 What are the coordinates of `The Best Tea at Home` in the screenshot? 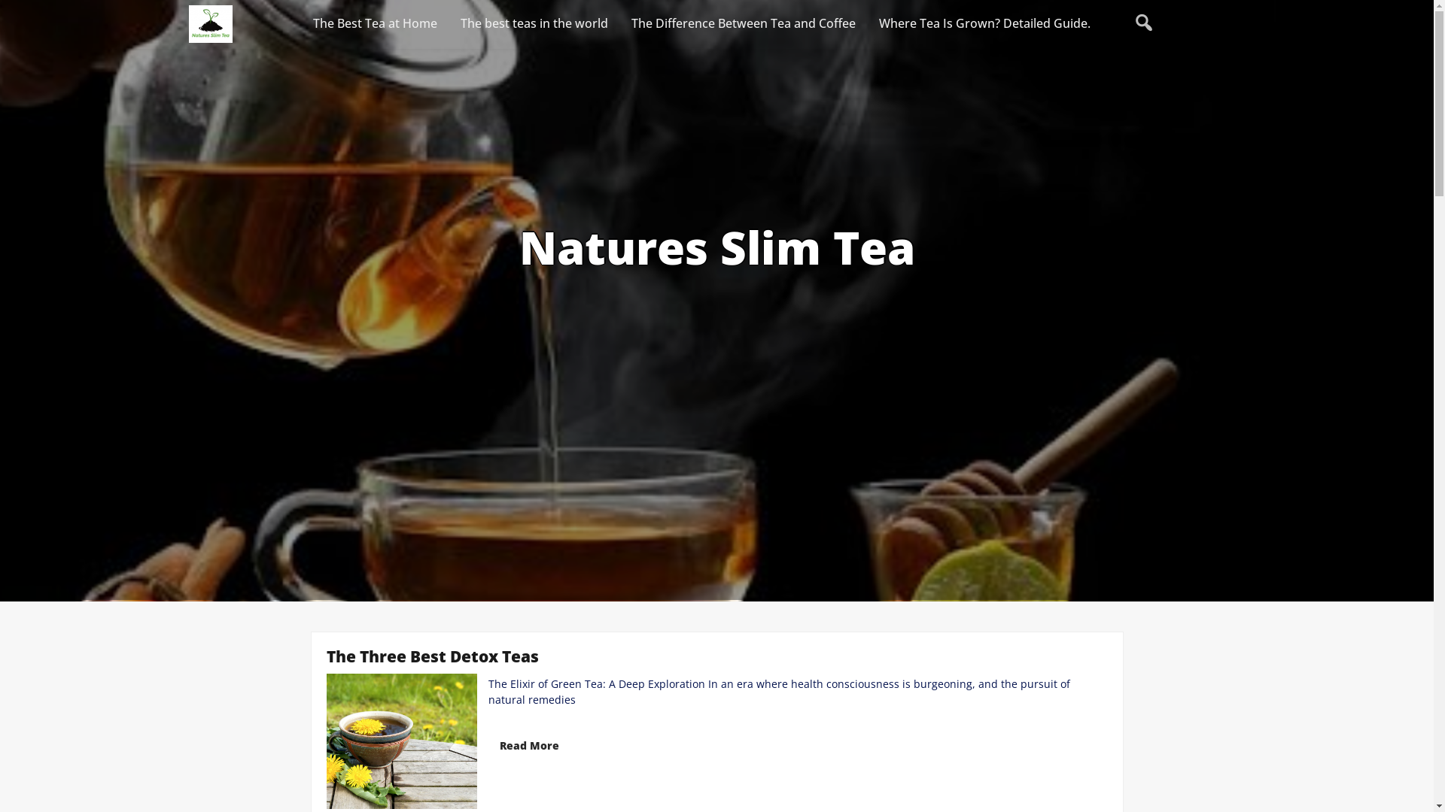 It's located at (375, 24).